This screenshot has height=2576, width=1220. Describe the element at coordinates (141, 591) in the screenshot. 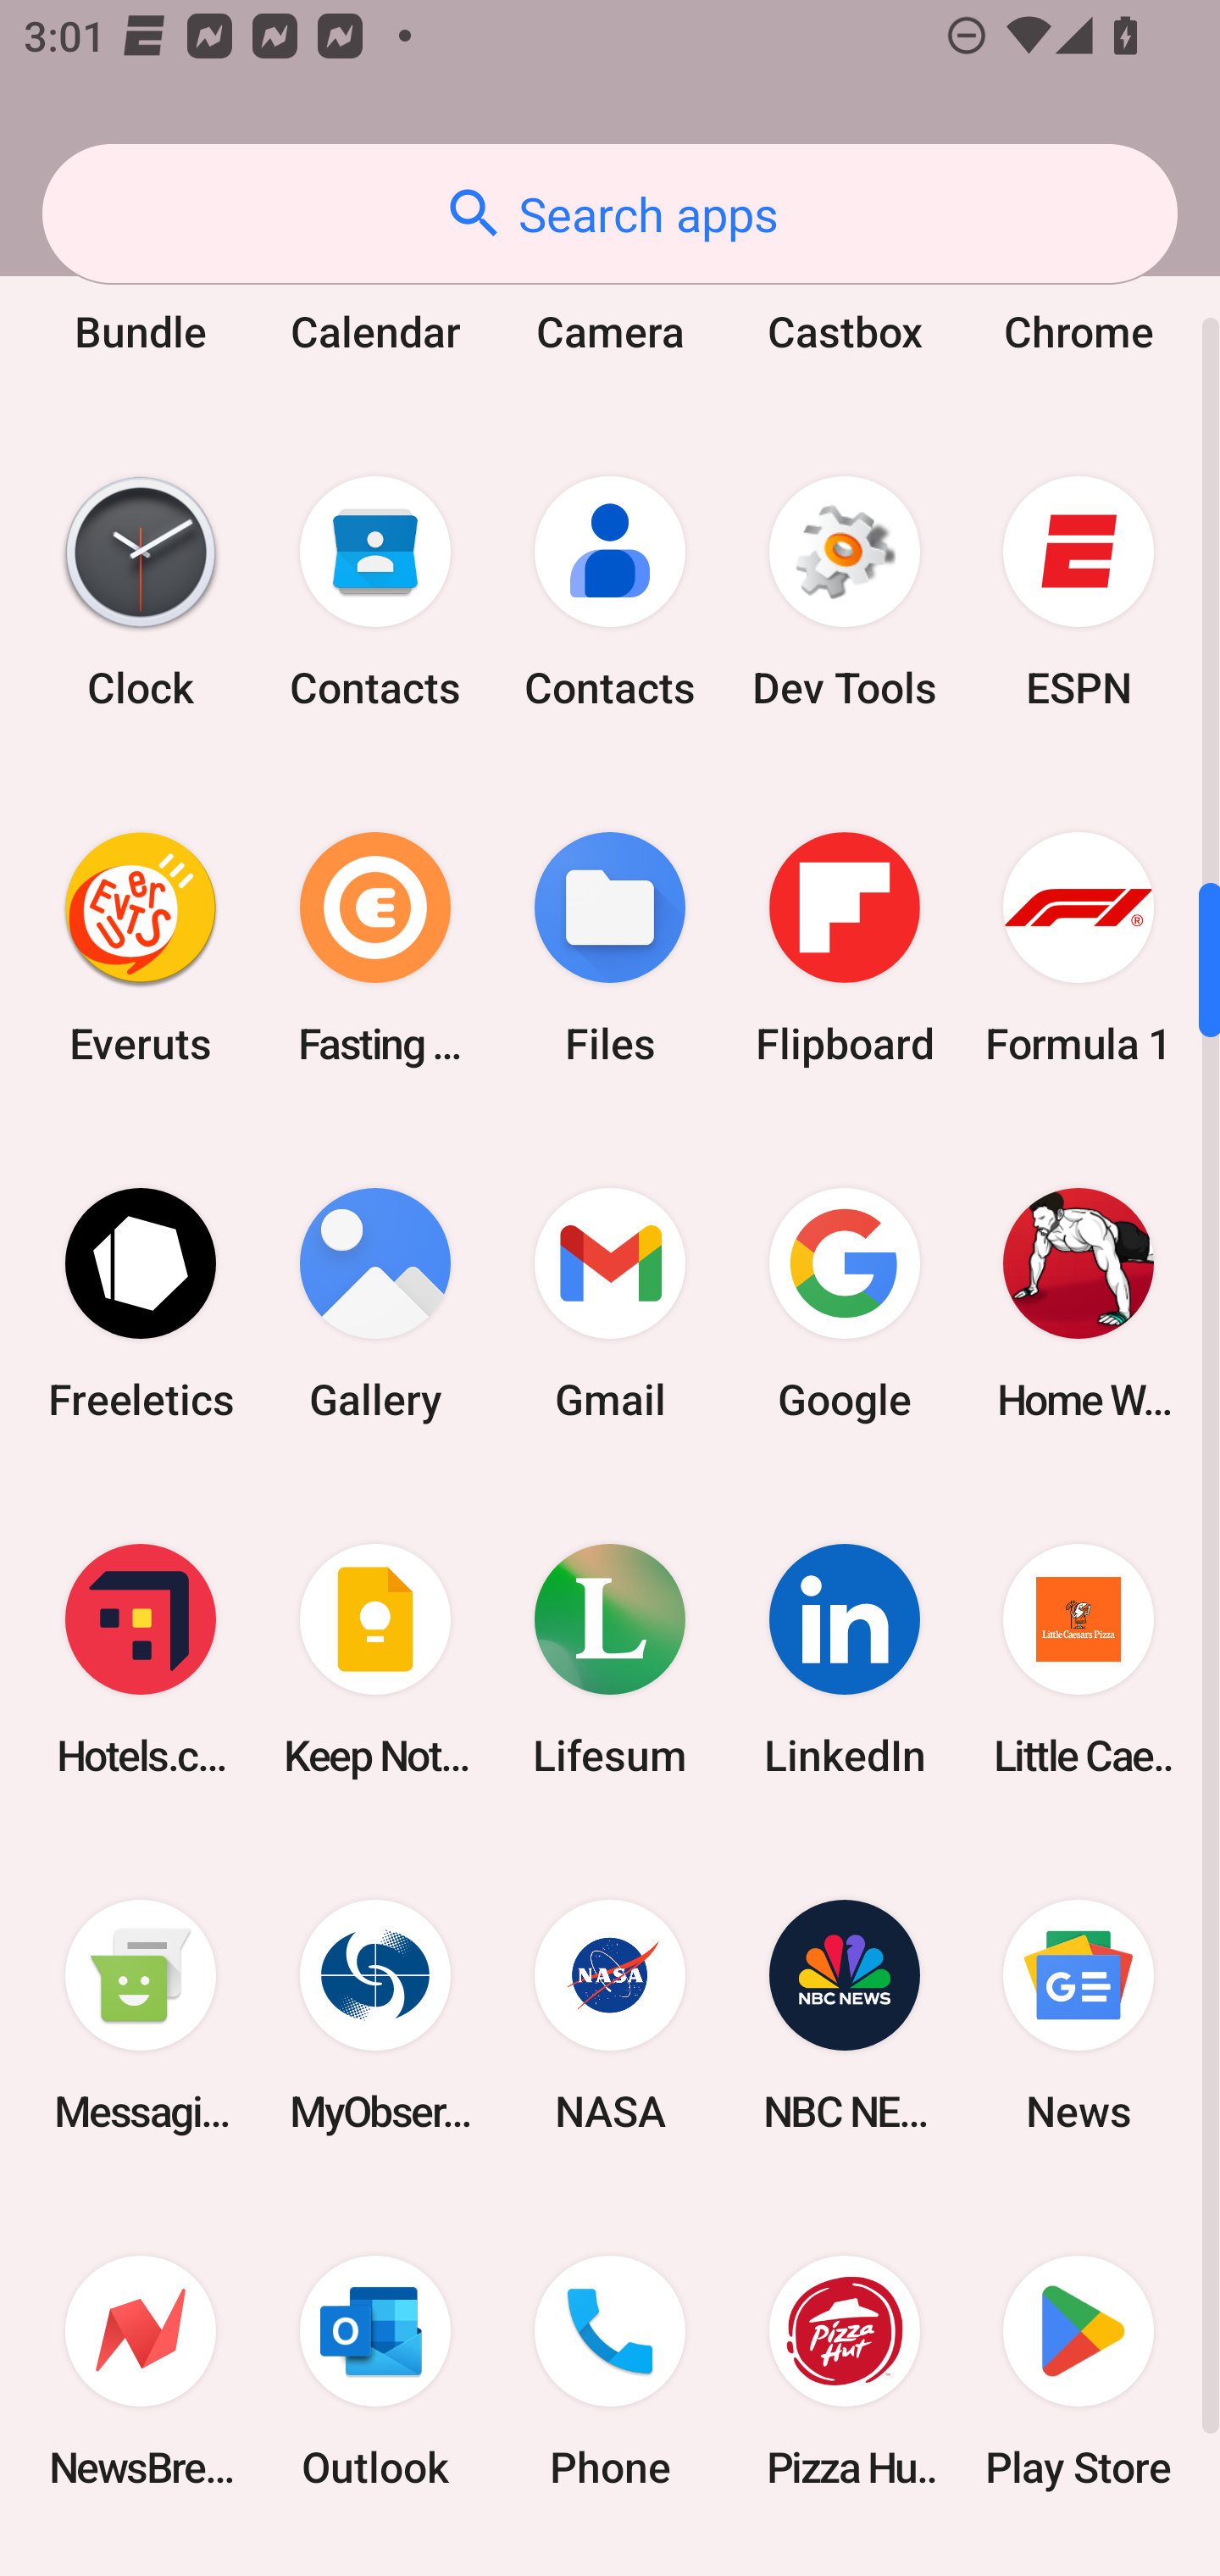

I see `Clock` at that location.